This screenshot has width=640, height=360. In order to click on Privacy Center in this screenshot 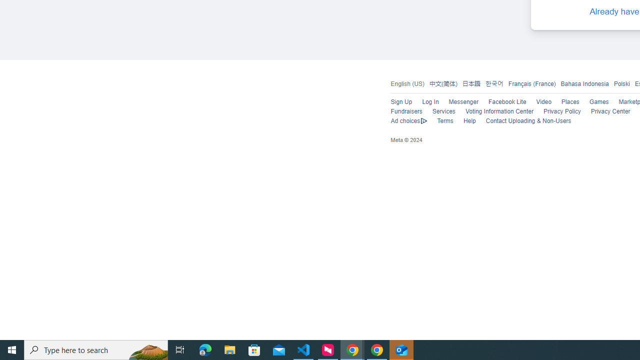, I will do `click(610, 112)`.